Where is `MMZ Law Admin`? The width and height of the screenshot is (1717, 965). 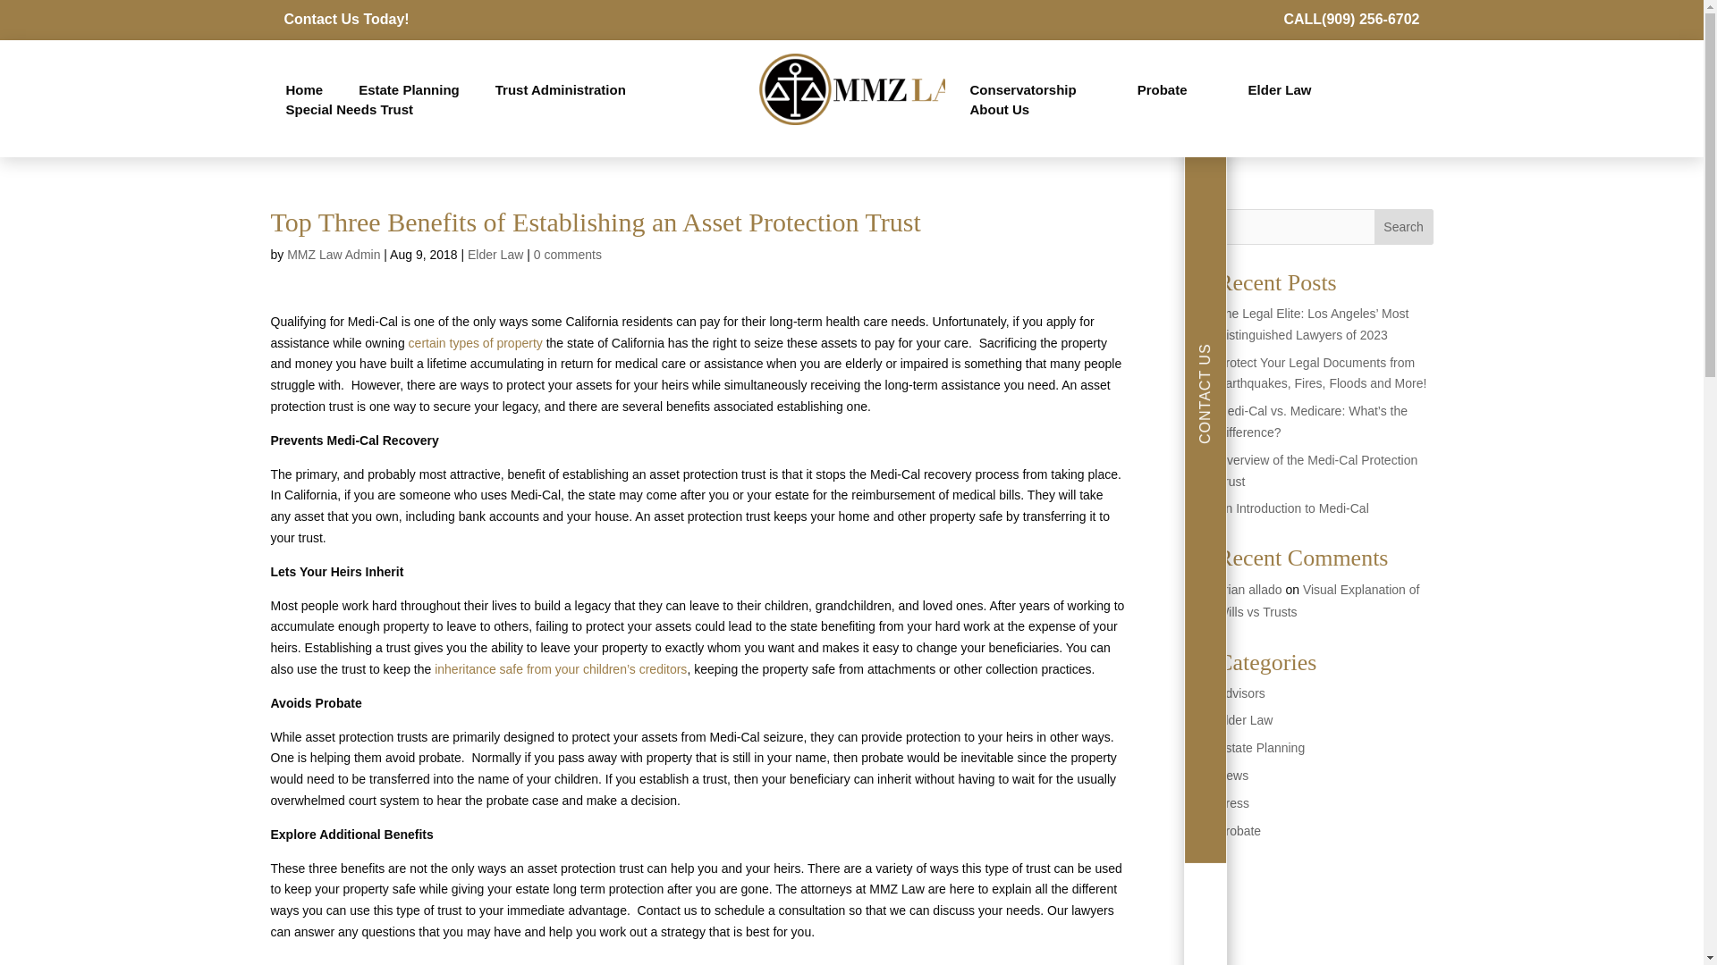 MMZ Law Admin is located at coordinates (333, 254).